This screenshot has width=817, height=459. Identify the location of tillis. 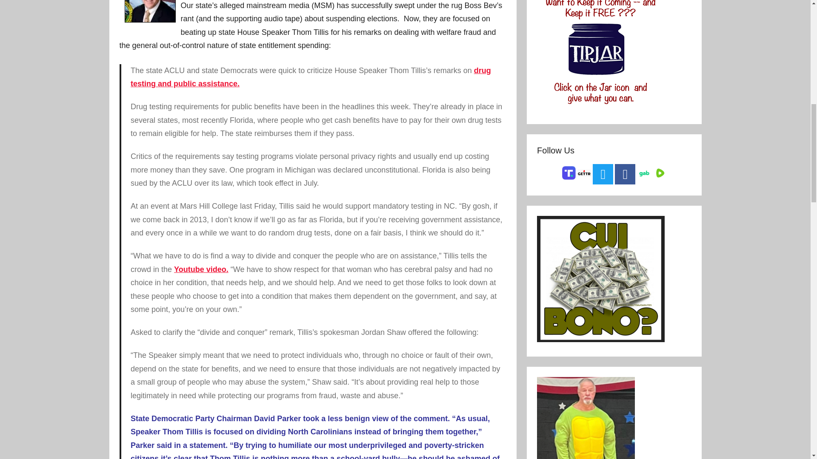
(150, 11).